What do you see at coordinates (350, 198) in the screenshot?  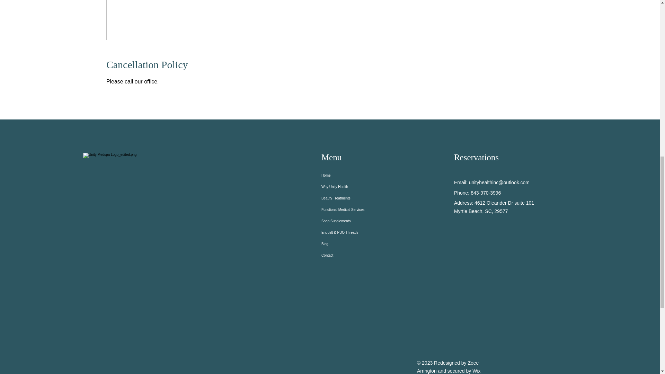 I see `Beauty Treatments` at bounding box center [350, 198].